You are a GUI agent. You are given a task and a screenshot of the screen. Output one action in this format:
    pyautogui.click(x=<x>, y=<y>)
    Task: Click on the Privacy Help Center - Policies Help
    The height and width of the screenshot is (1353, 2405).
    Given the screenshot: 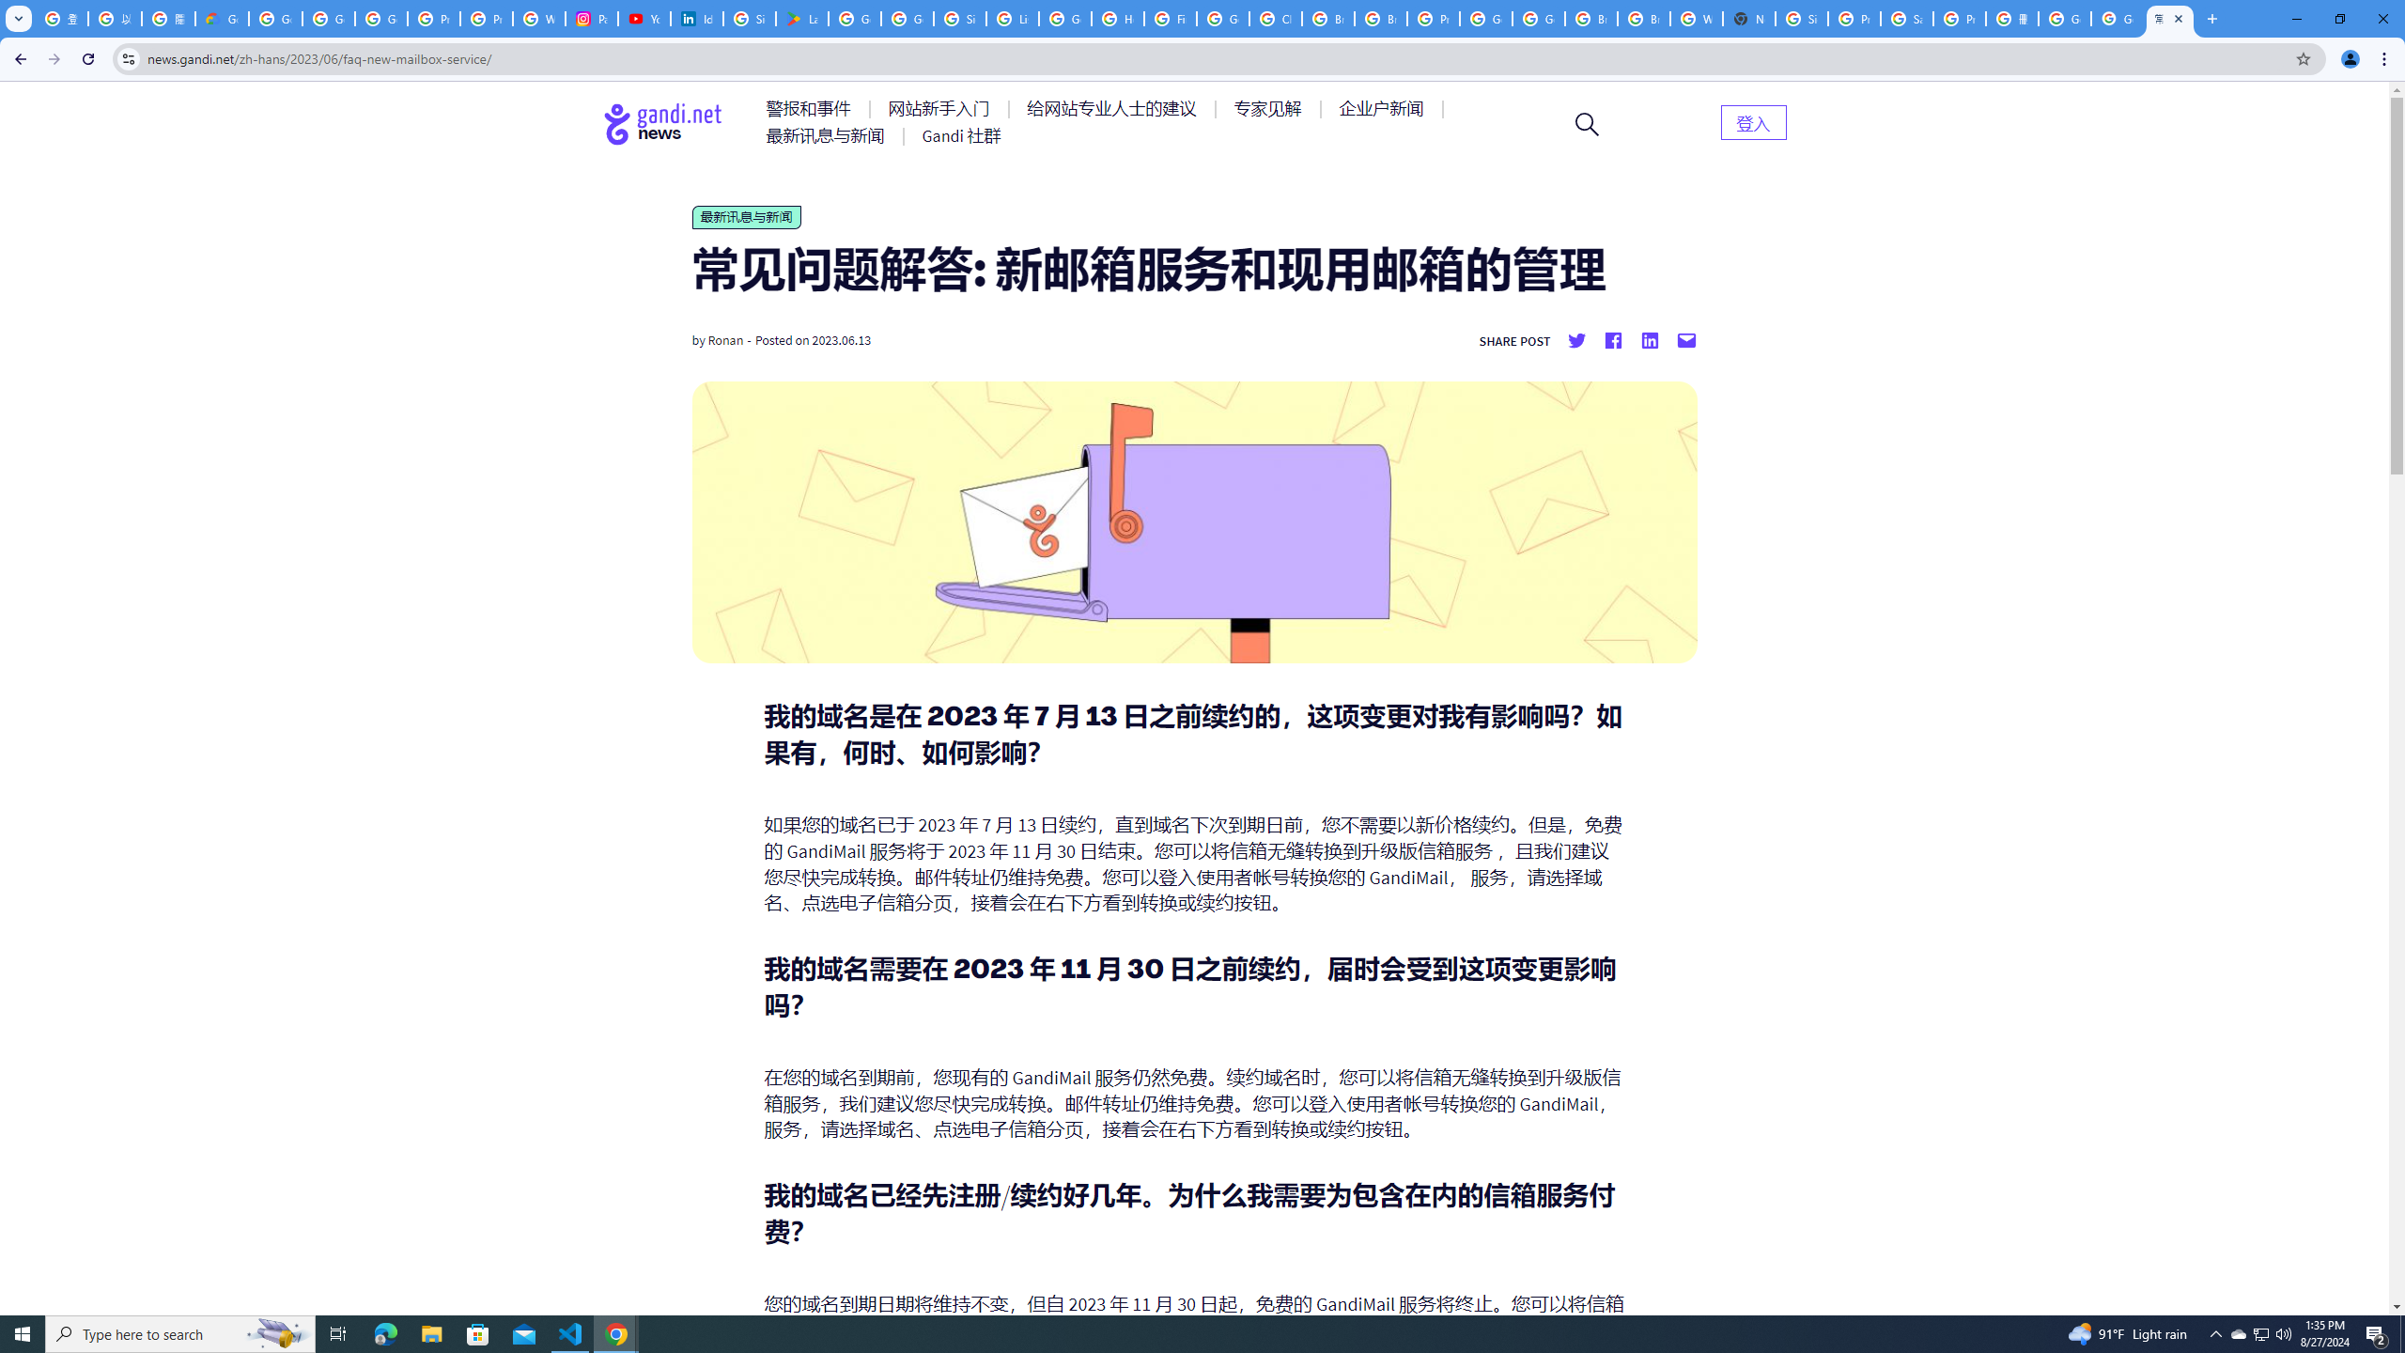 What is the action you would take?
    pyautogui.click(x=487, y=19)
    